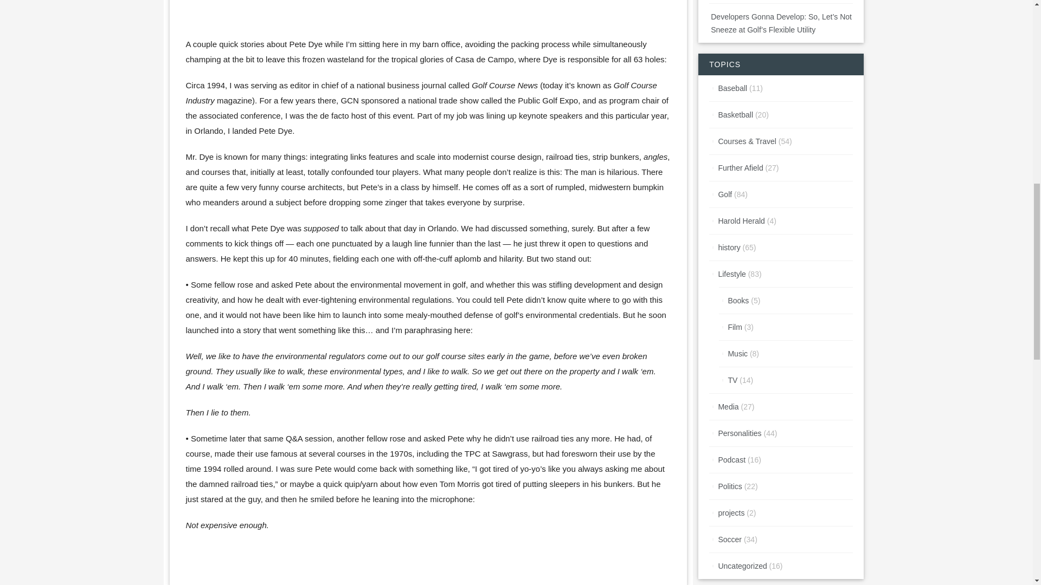 The image size is (1041, 585). Describe the element at coordinates (732, 380) in the screenshot. I see `TV` at that location.